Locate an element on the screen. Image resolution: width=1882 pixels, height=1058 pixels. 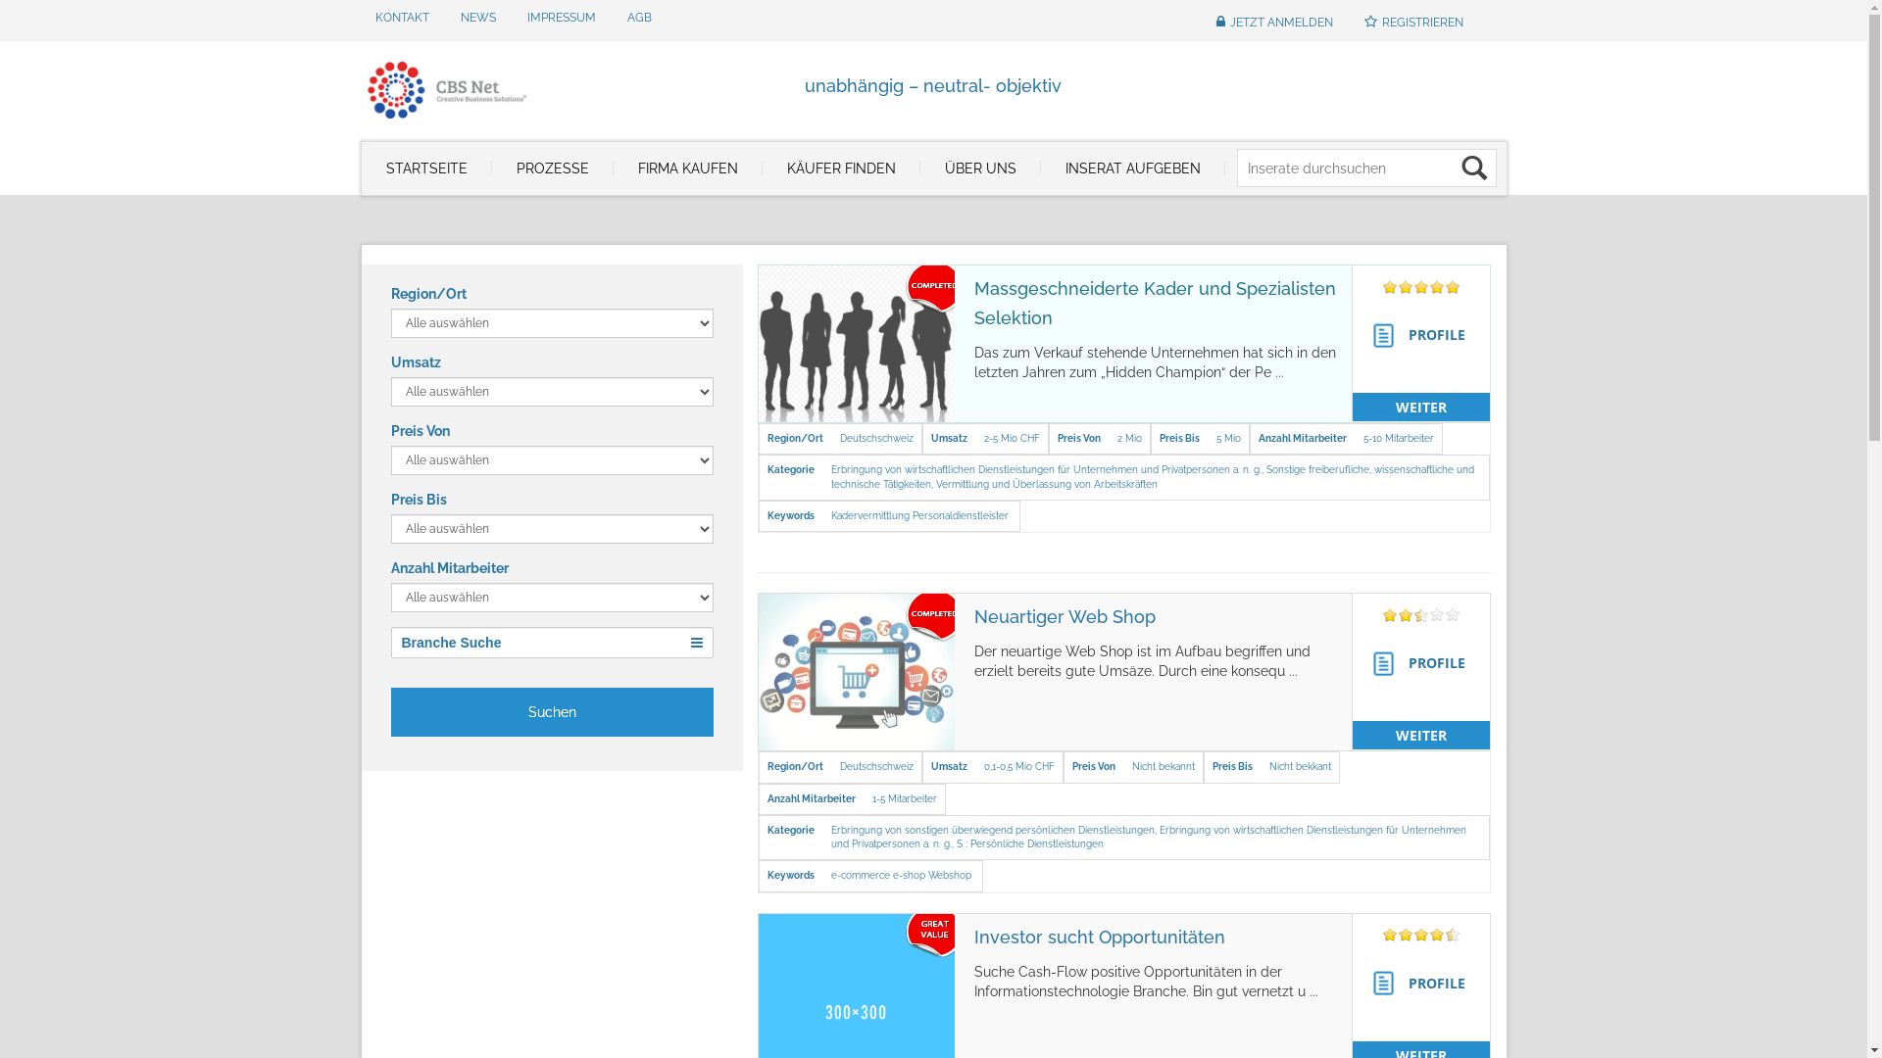
good is located at coordinates (1437, 615).